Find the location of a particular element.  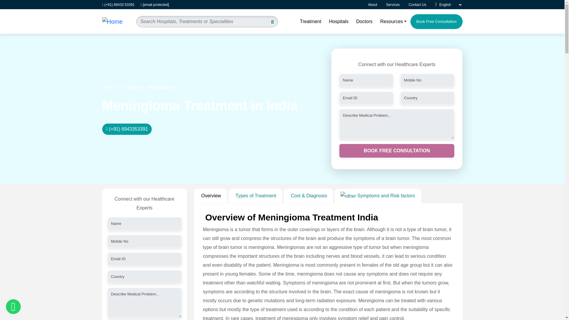

Overview is located at coordinates (210, 196).